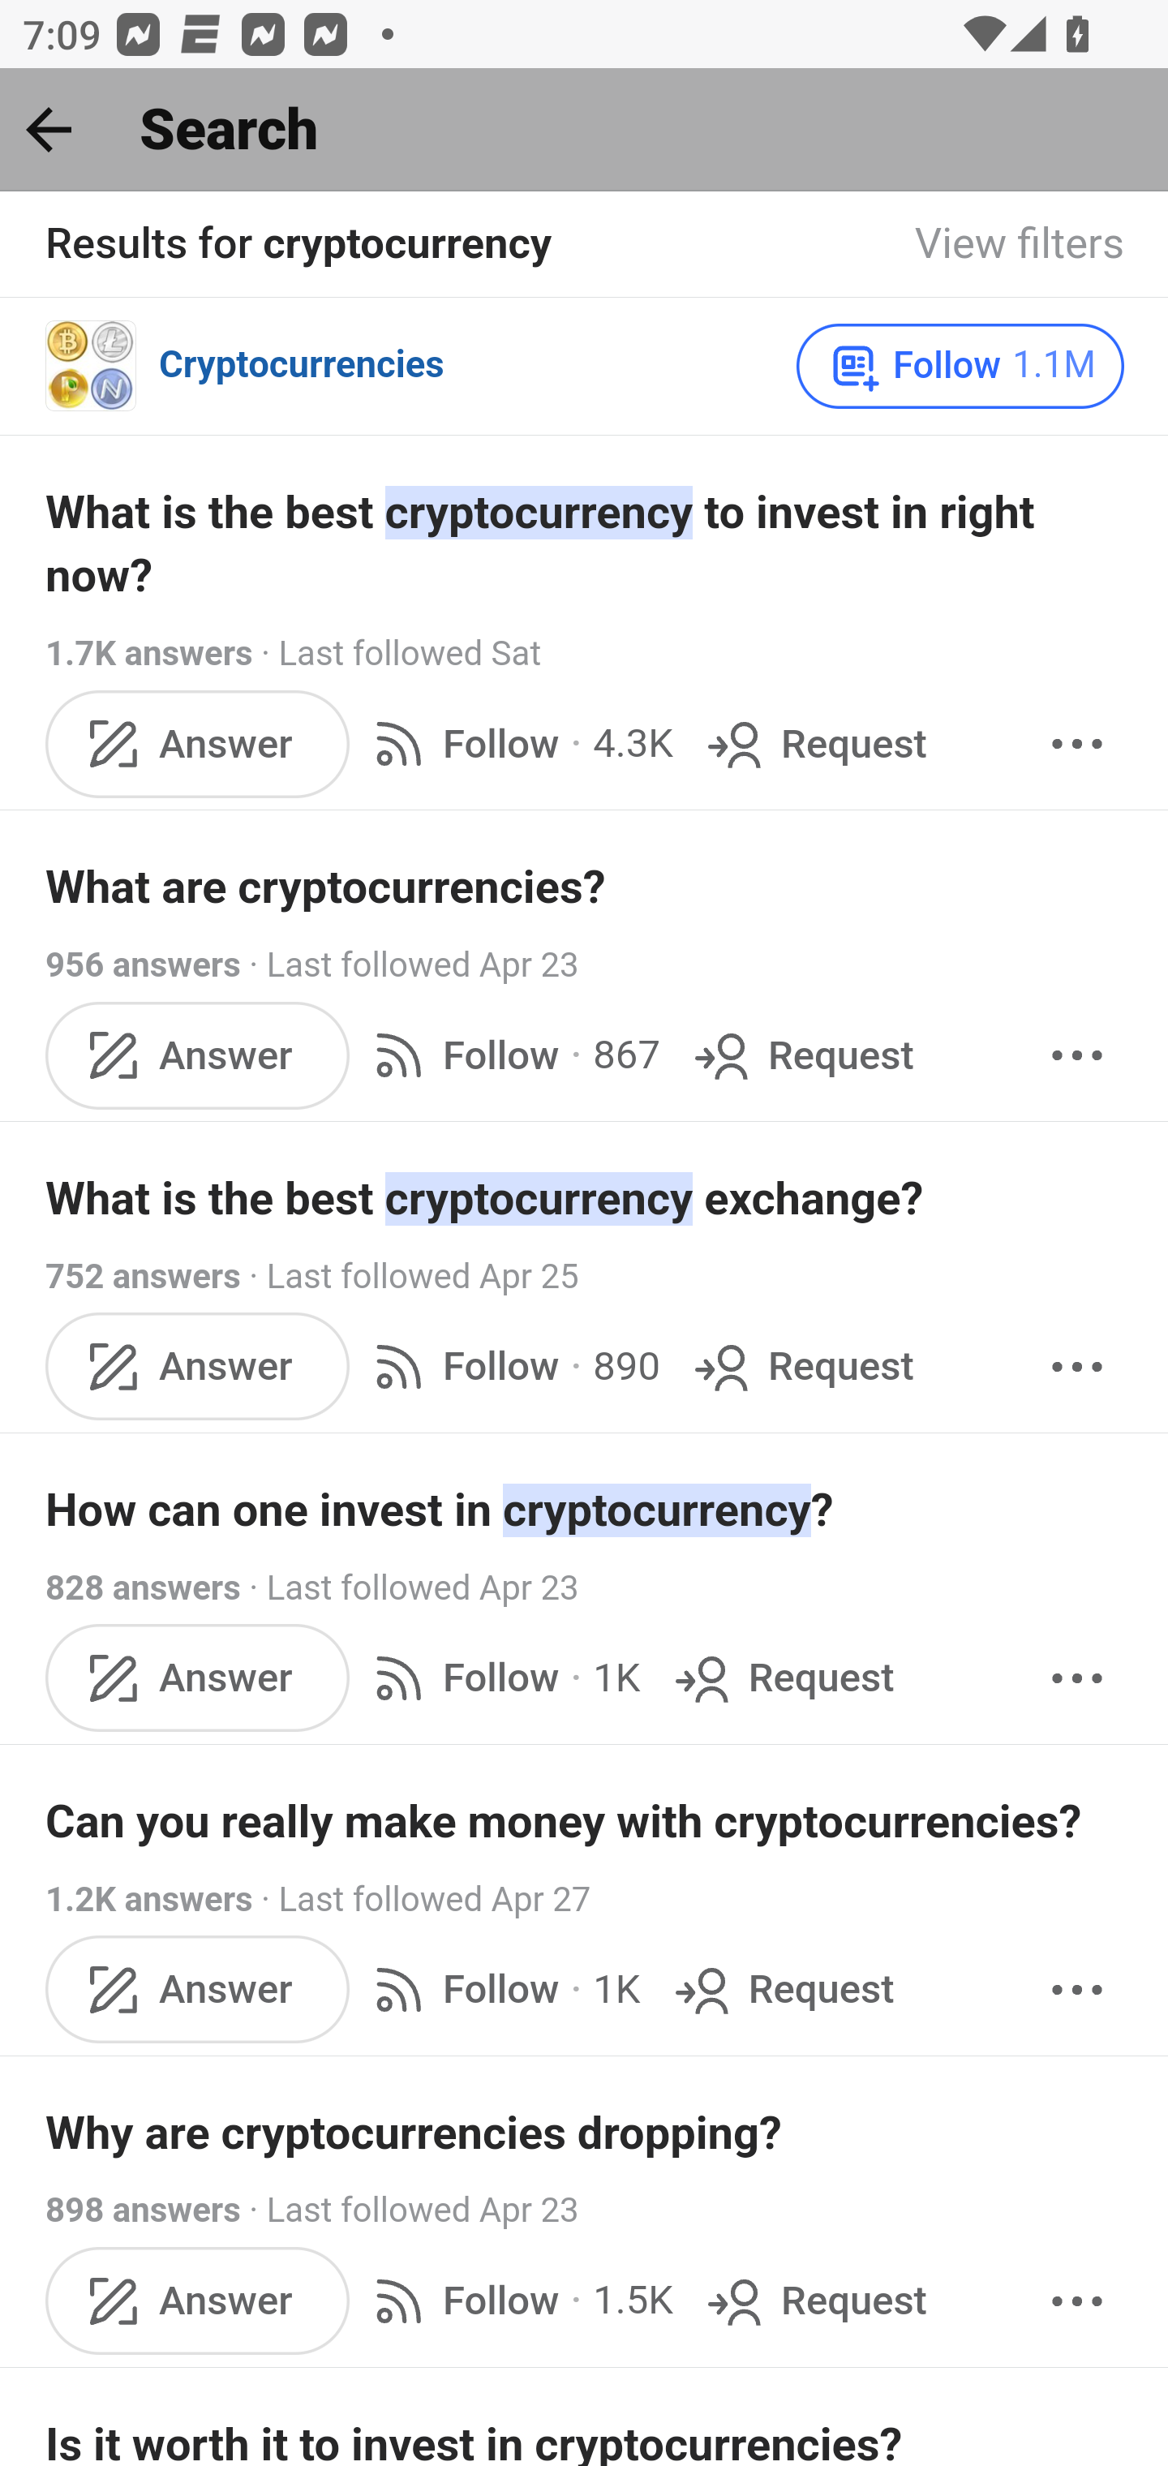  What do you see at coordinates (1077, 1990) in the screenshot?
I see `More` at bounding box center [1077, 1990].